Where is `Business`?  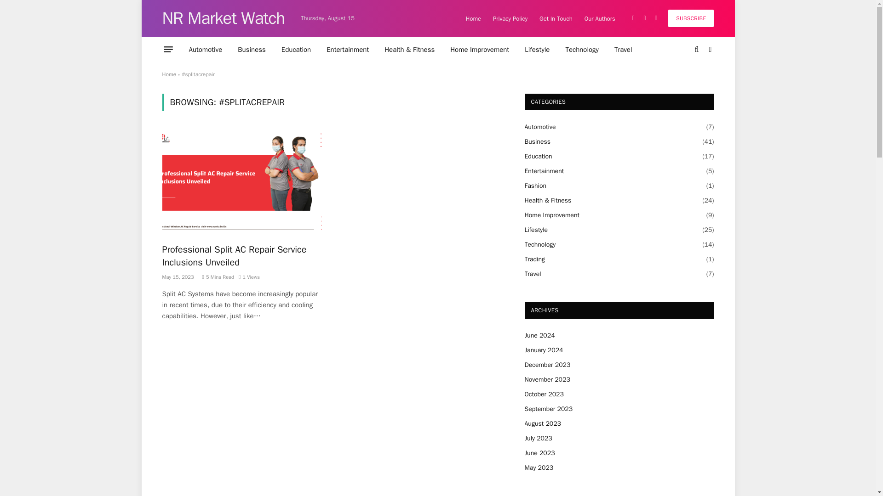
Business is located at coordinates (252, 49).